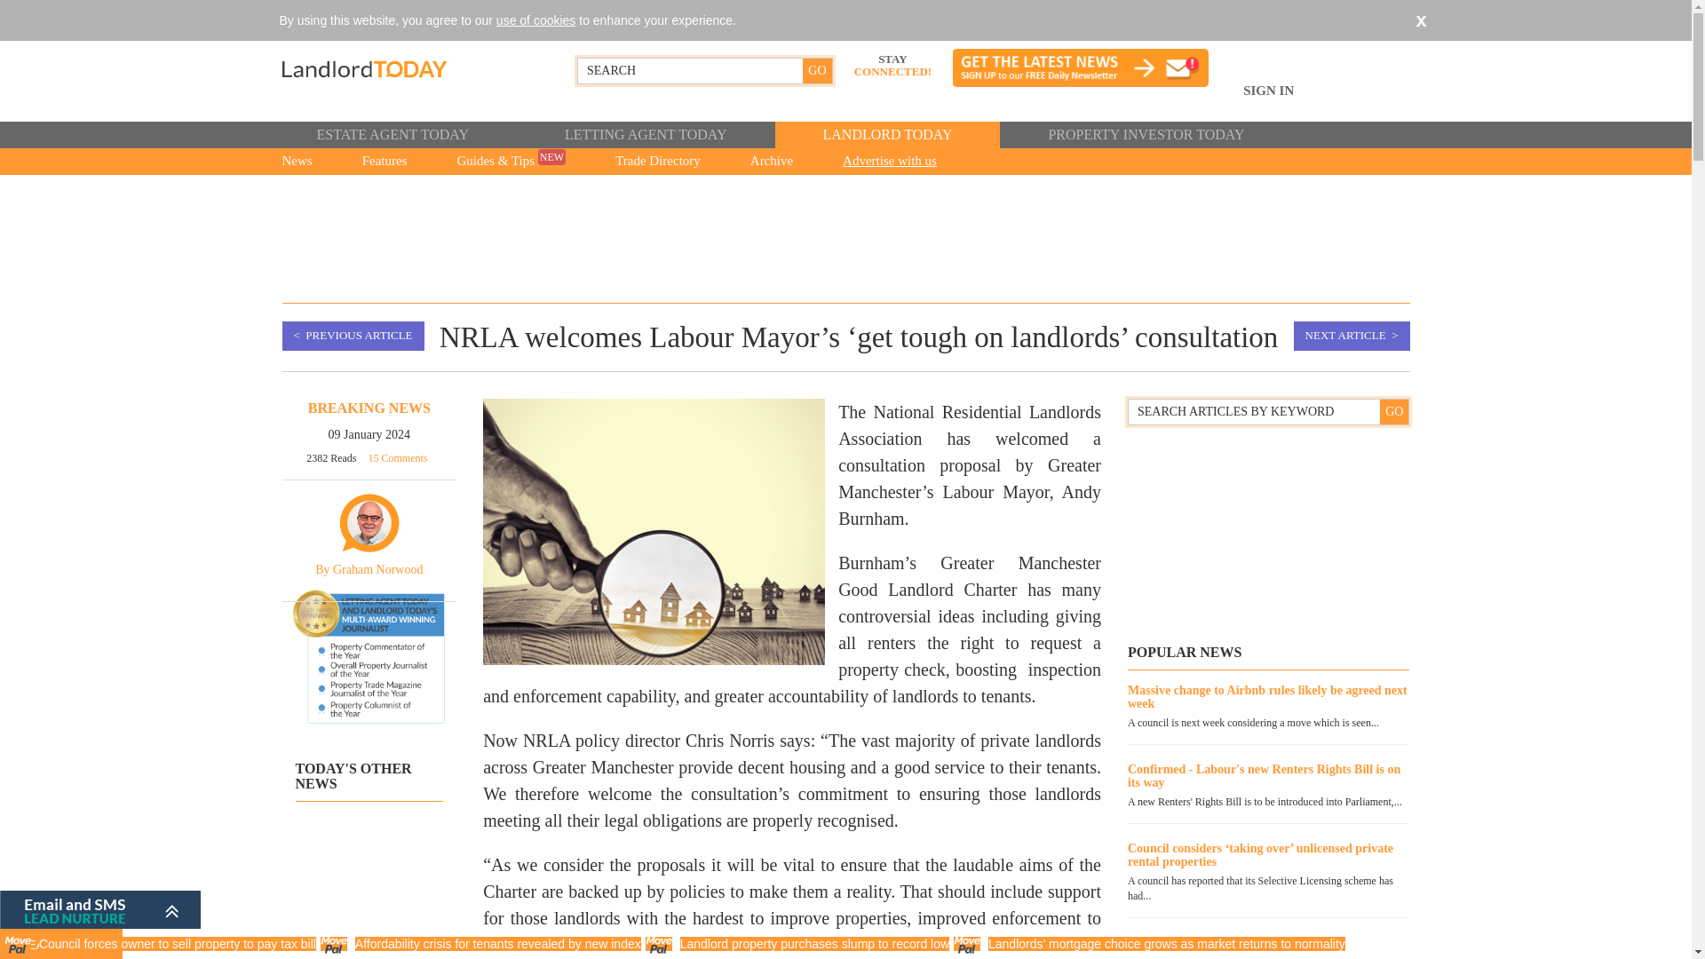  I want to click on Trade Directory, so click(657, 162).